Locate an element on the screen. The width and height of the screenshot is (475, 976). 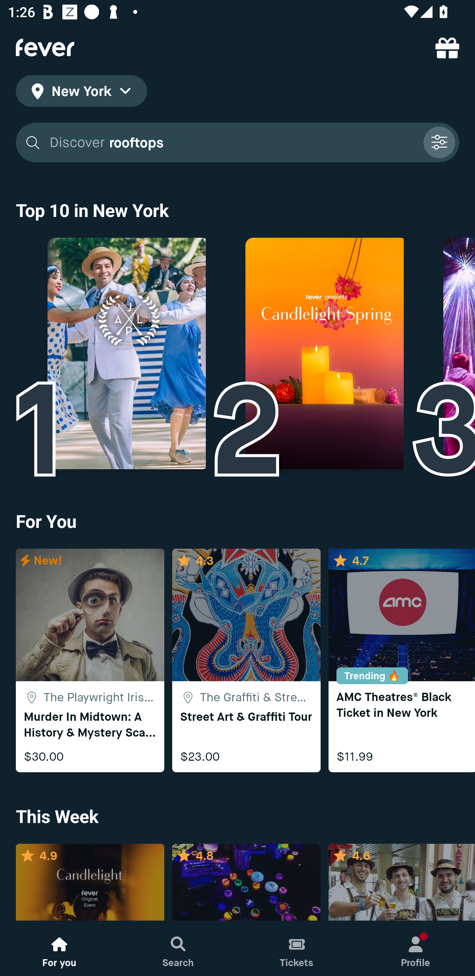
Discover rooftops is located at coordinates (232, 142).